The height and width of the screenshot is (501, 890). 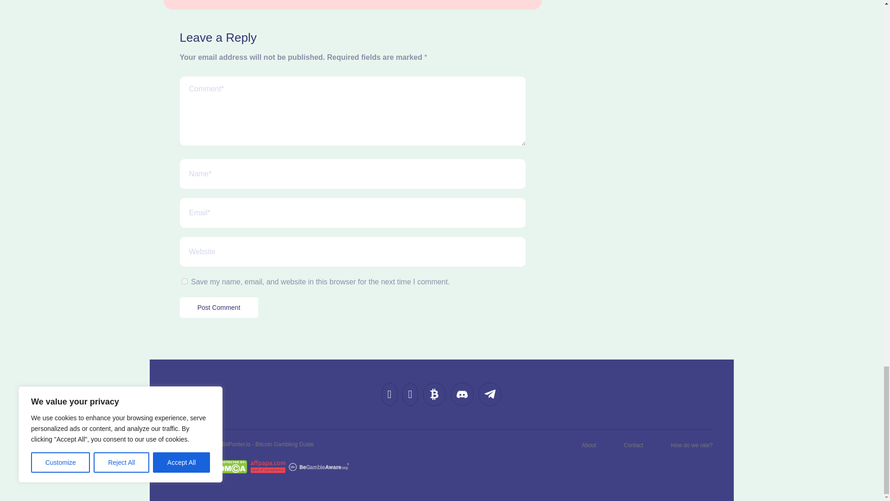 What do you see at coordinates (184, 281) in the screenshot?
I see `yes` at bounding box center [184, 281].